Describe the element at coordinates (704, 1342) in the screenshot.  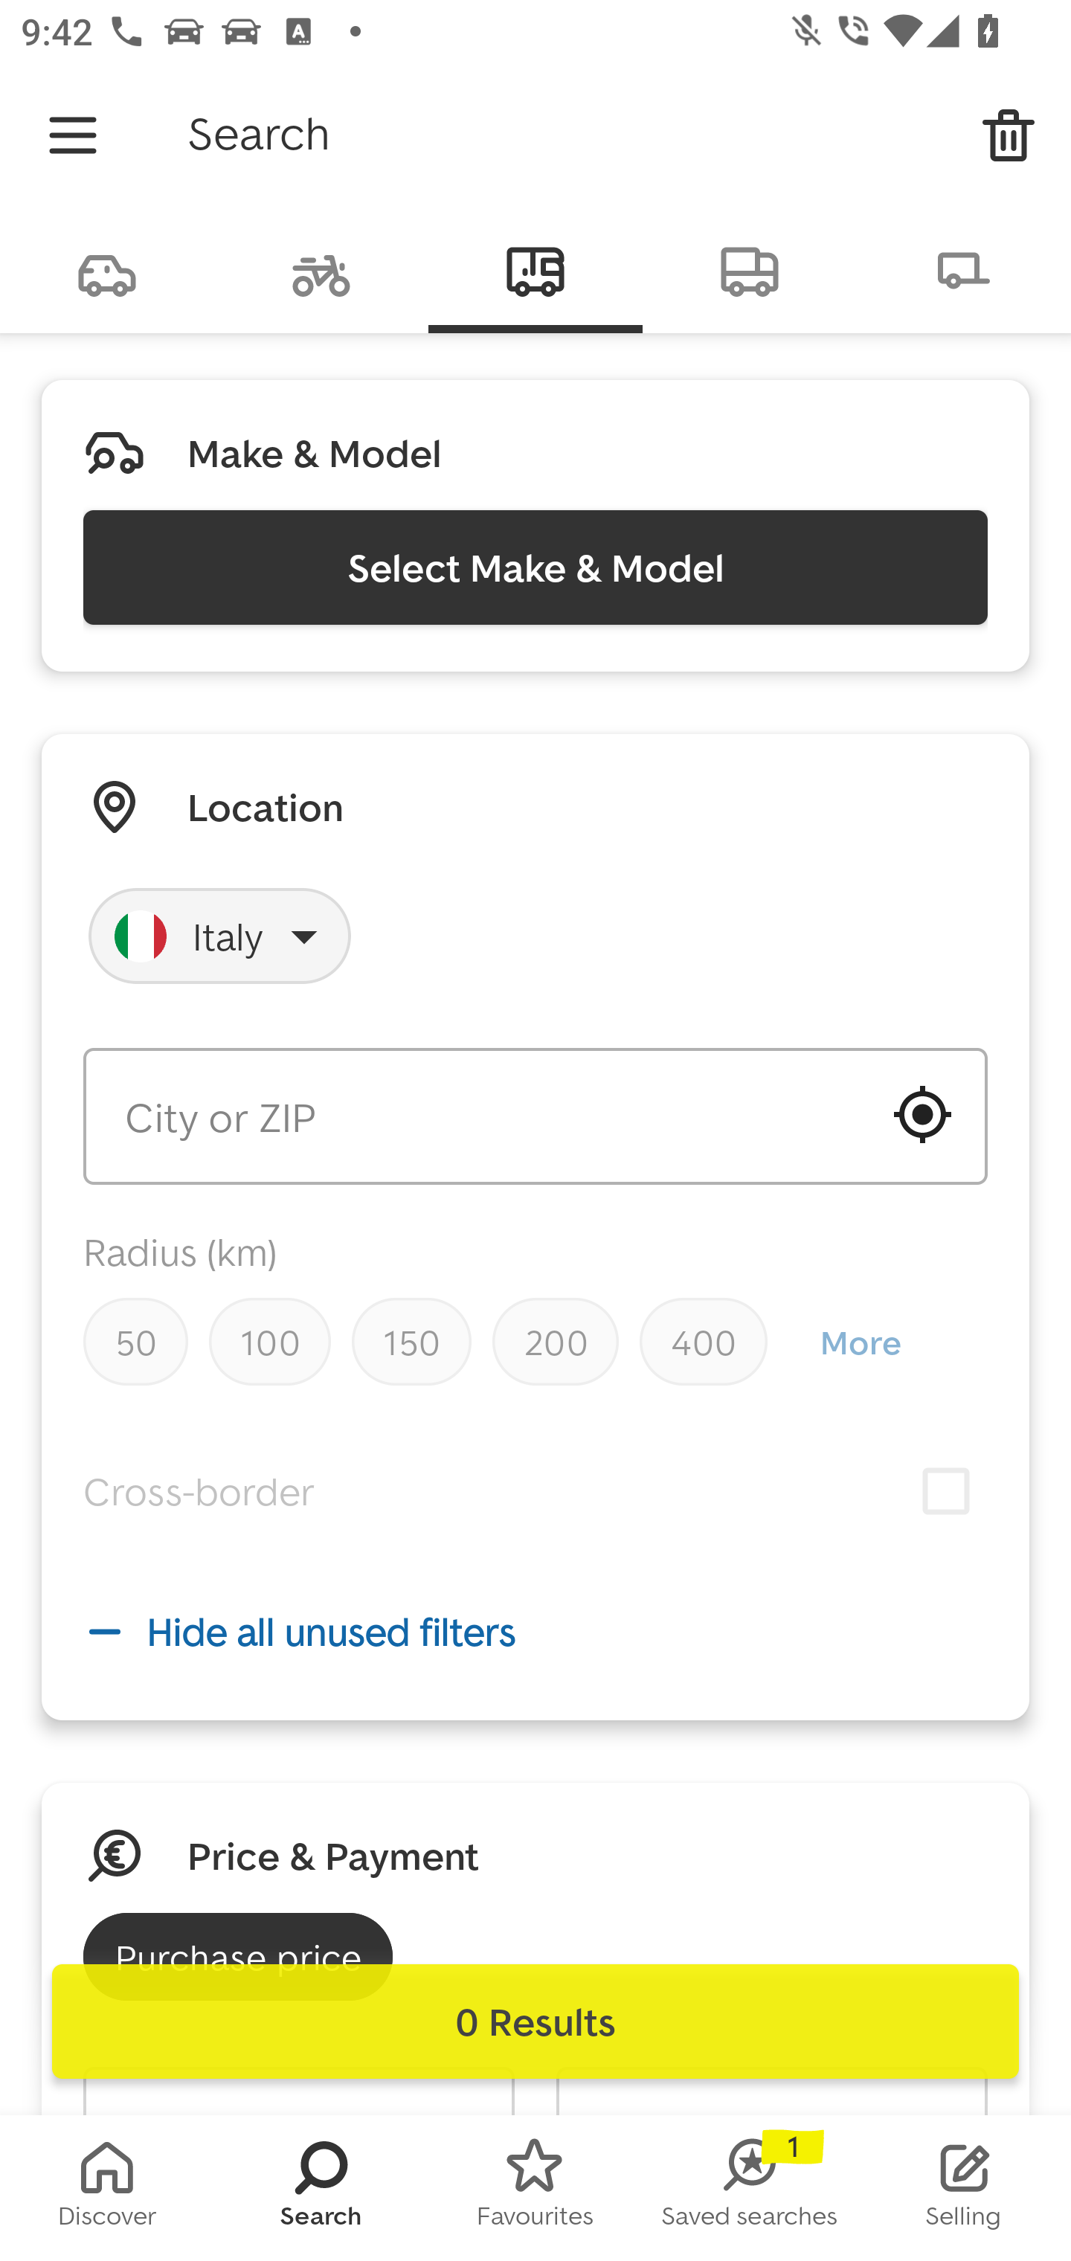
I see `400` at that location.